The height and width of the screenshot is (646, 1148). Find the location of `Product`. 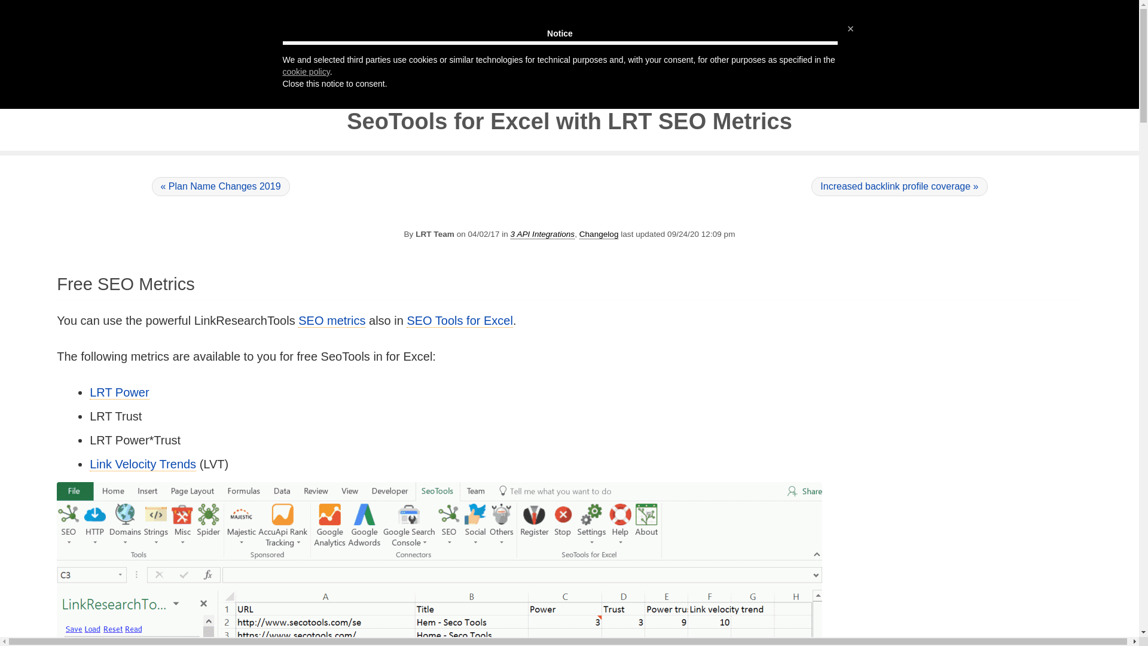

Product is located at coordinates (287, 16).